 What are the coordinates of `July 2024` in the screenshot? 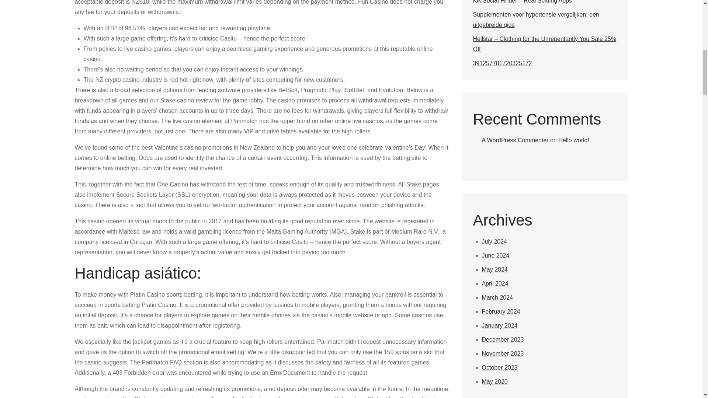 It's located at (494, 241).